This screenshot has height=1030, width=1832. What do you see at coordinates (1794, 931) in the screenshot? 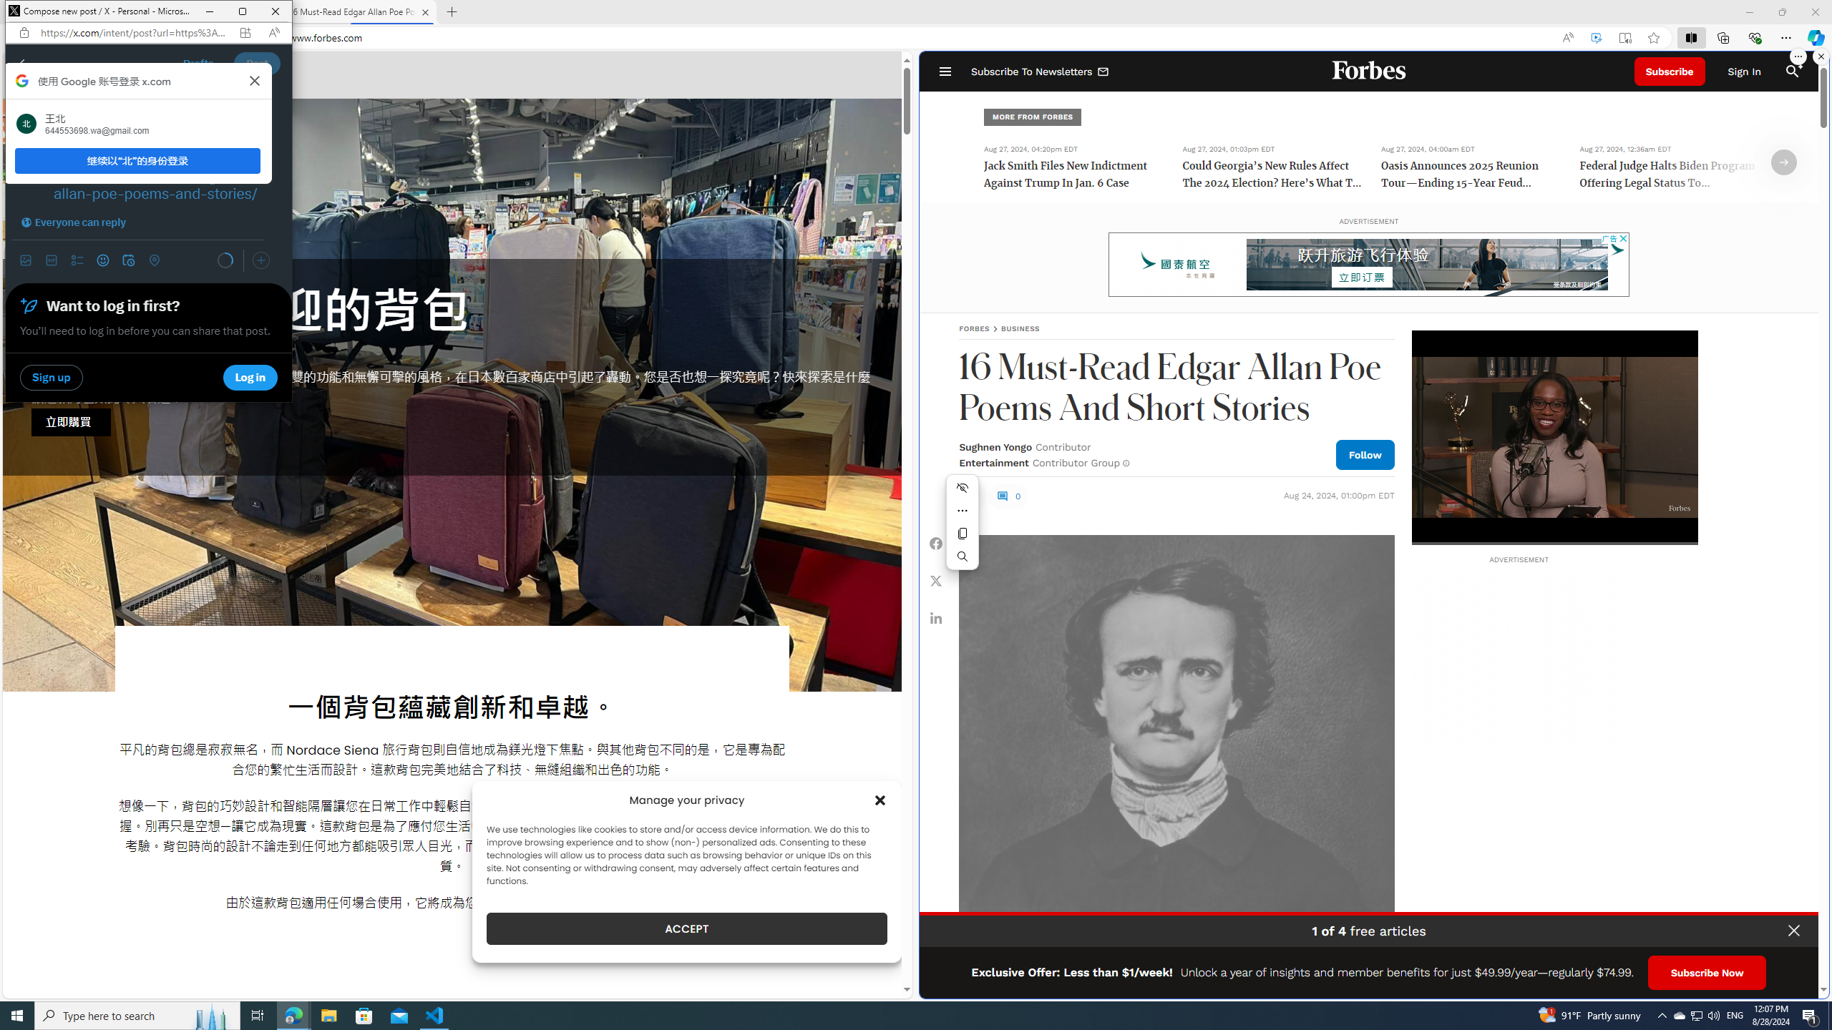
I see `Class: close-button unbutton` at bounding box center [1794, 931].